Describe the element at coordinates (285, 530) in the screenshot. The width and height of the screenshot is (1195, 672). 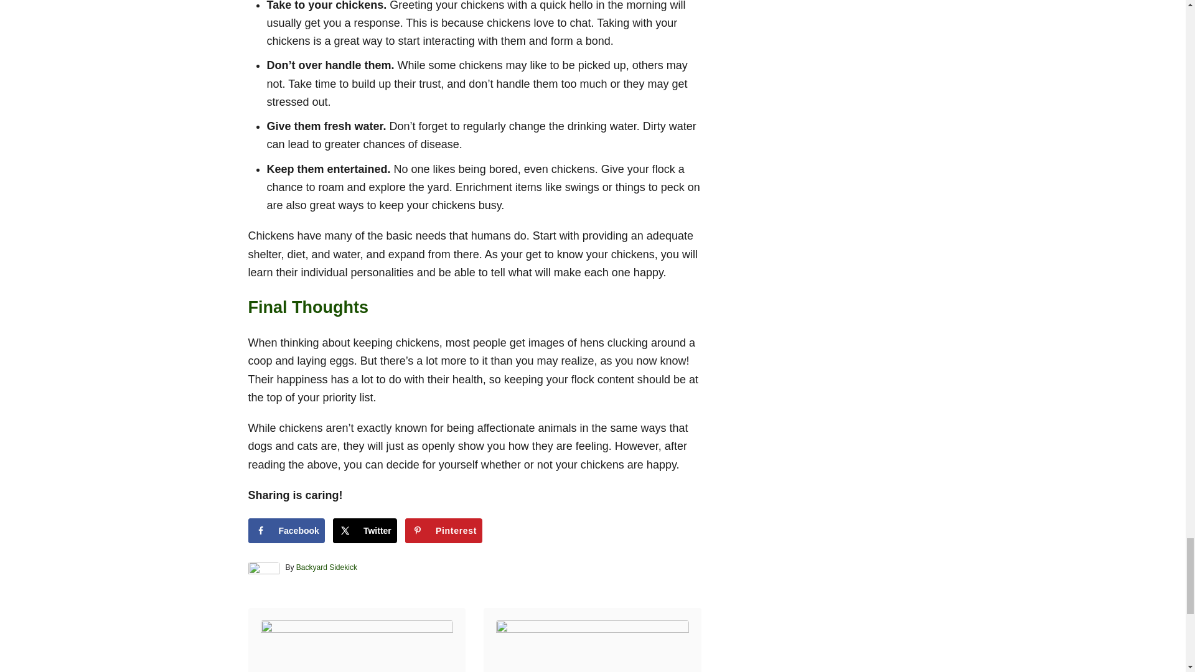
I see `Share on Facebook` at that location.